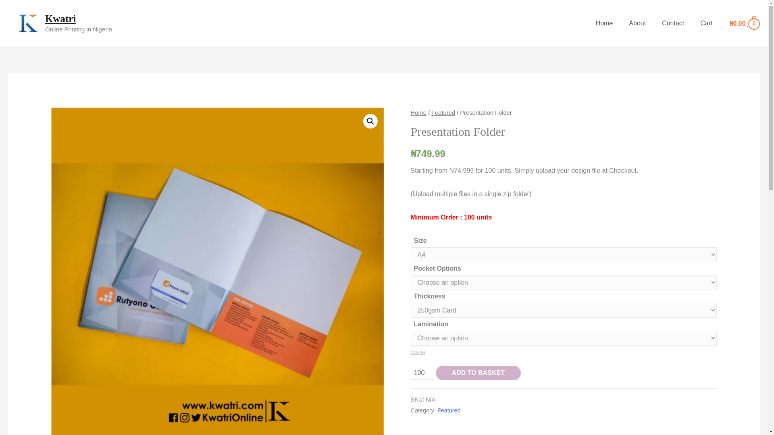 This screenshot has height=435, width=774. What do you see at coordinates (418, 113) in the screenshot?
I see `Home` at bounding box center [418, 113].